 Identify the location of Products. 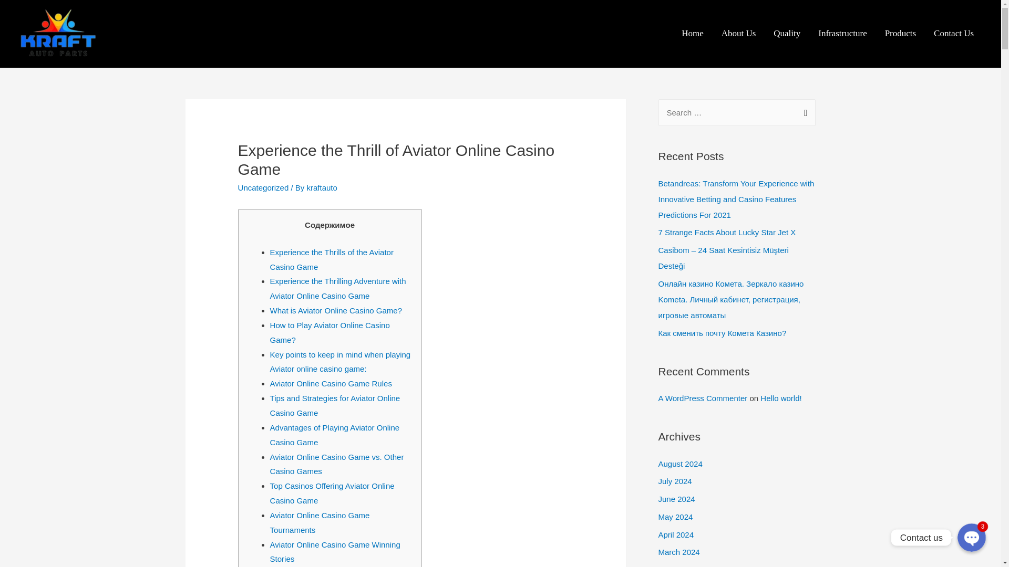
(900, 34).